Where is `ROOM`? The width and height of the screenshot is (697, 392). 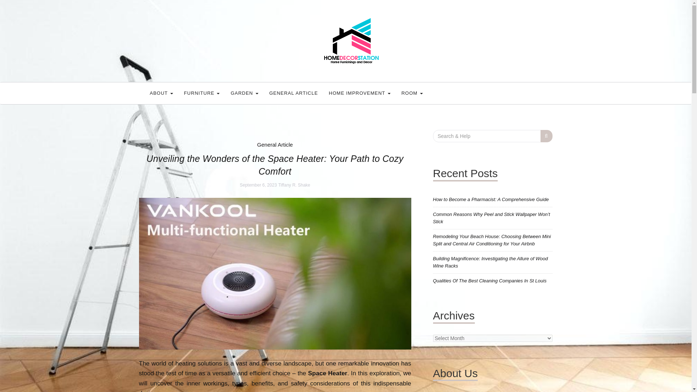 ROOM is located at coordinates (412, 93).